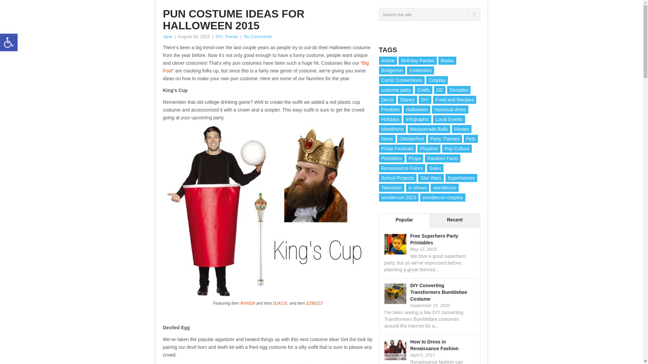  Describe the element at coordinates (167, 36) in the screenshot. I see `Jane` at that location.